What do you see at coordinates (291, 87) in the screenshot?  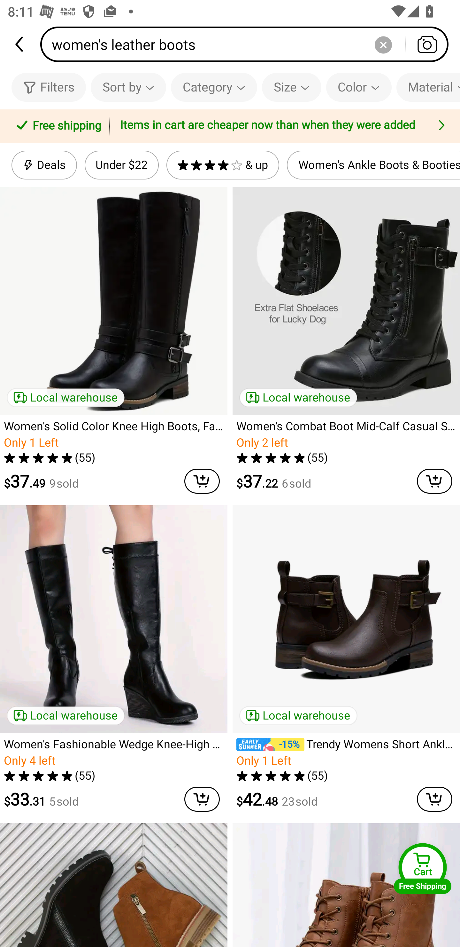 I see `Size` at bounding box center [291, 87].